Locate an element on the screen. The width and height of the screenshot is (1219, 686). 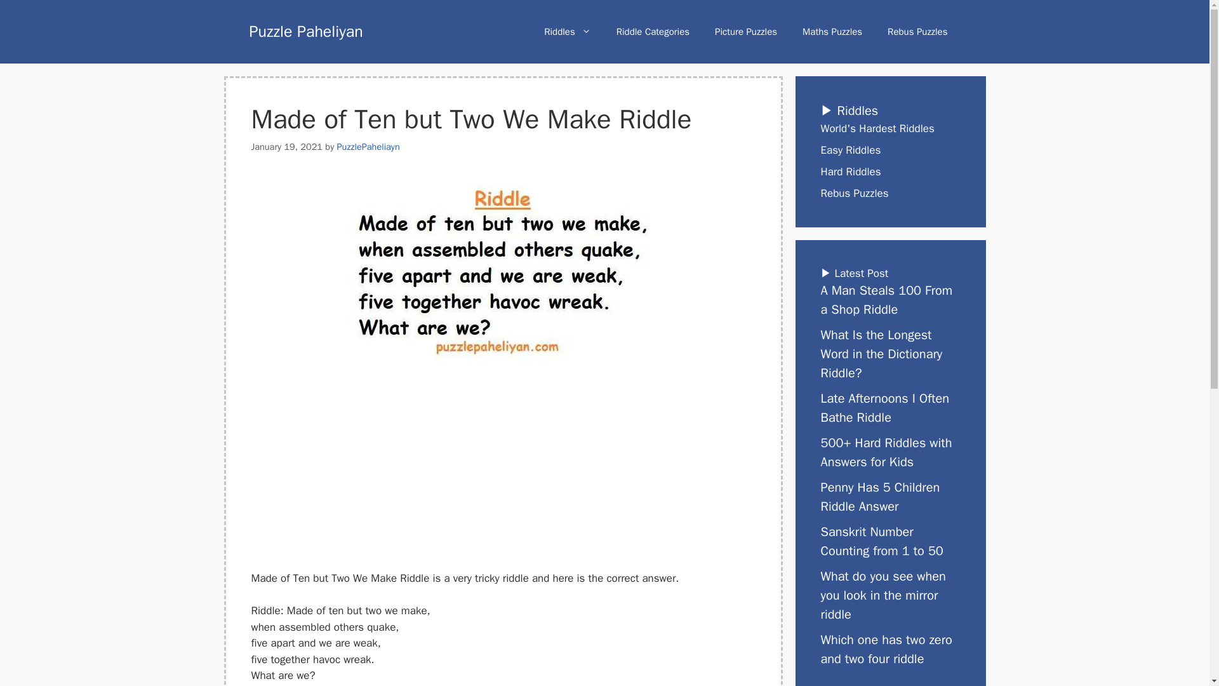
World's Hardest Riddles is located at coordinates (877, 128).